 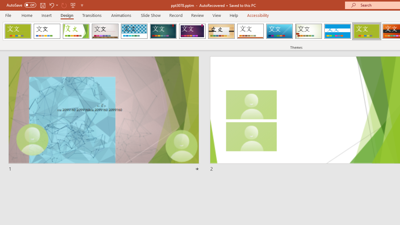 What do you see at coordinates (134, 31) in the screenshot?
I see `Integral` at bounding box center [134, 31].